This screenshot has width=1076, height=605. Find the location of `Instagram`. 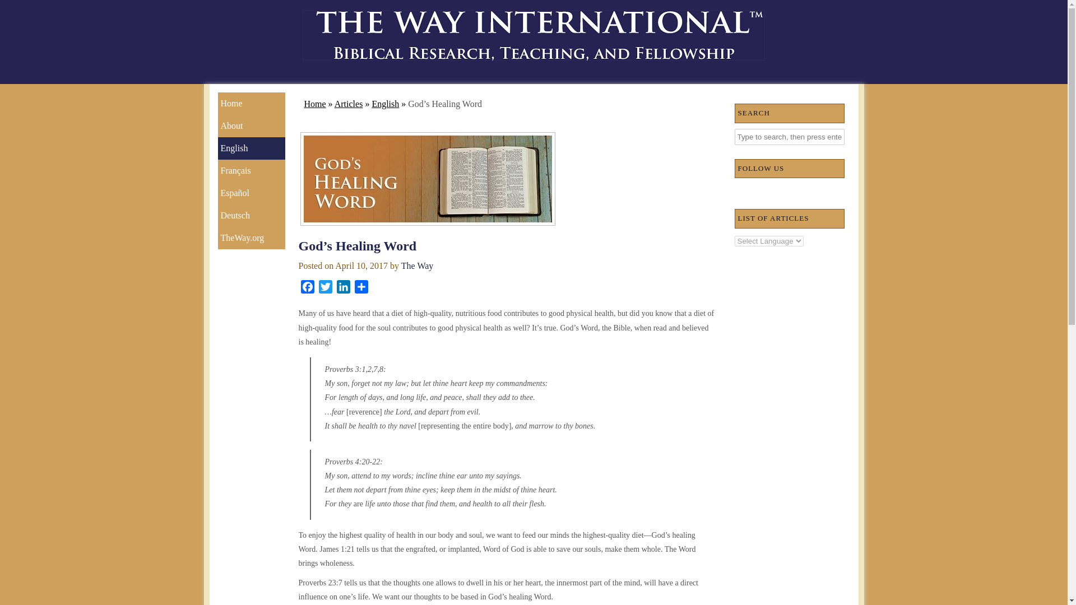

Instagram is located at coordinates (780, 192).